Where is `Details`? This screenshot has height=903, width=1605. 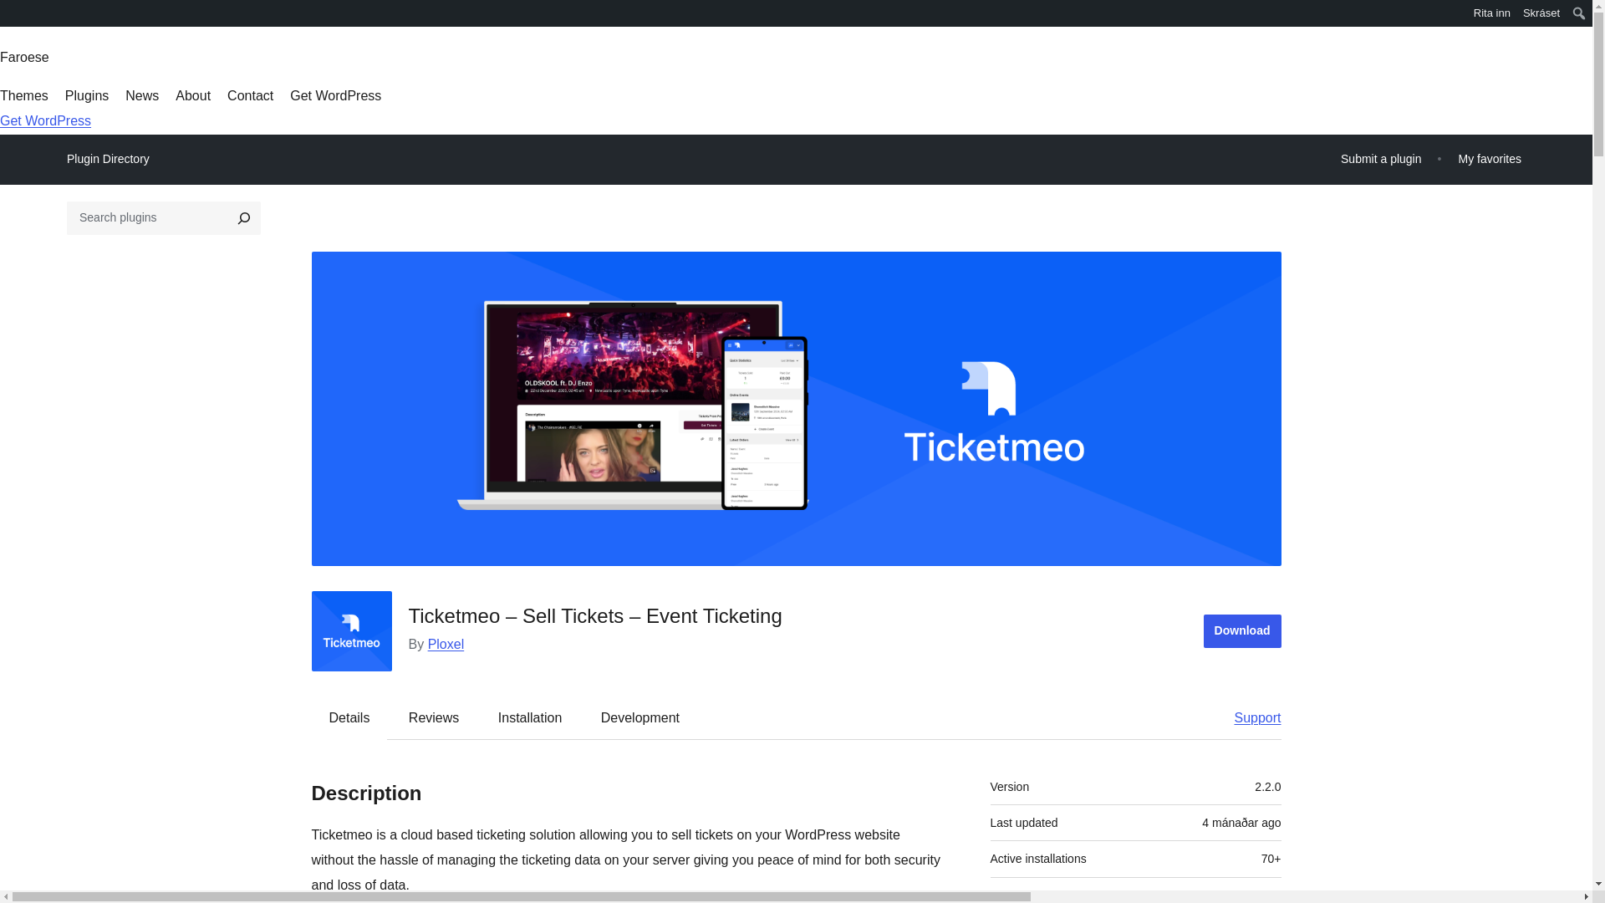 Details is located at coordinates (349, 717).